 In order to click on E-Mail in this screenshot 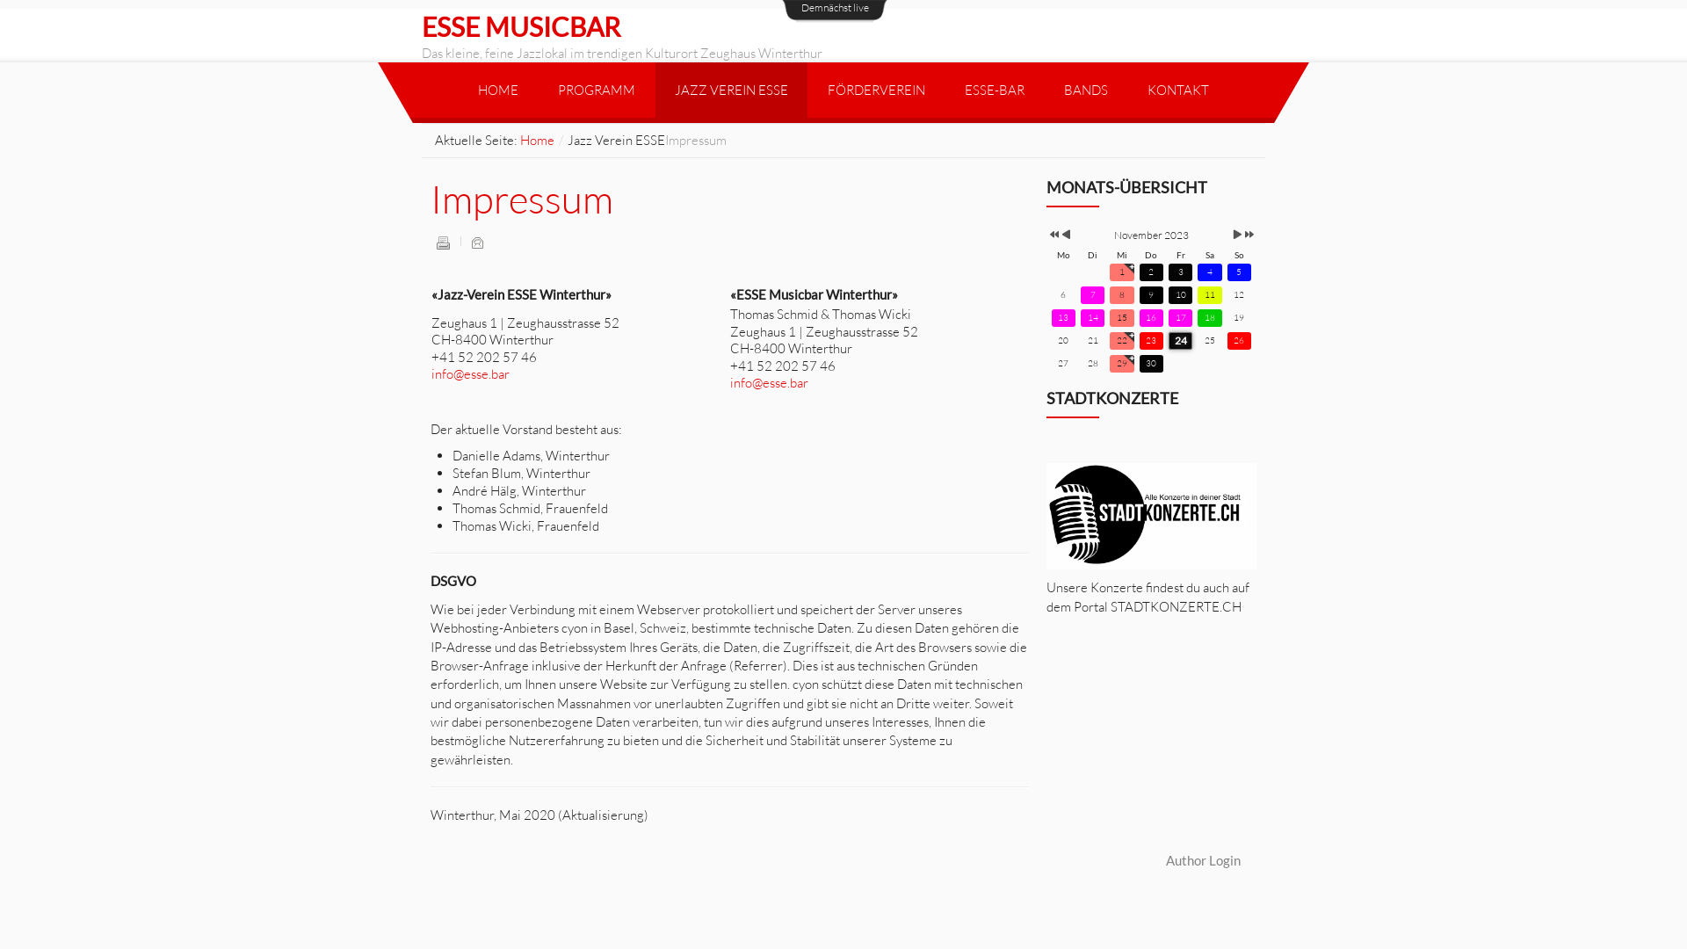, I will do `click(477, 243)`.